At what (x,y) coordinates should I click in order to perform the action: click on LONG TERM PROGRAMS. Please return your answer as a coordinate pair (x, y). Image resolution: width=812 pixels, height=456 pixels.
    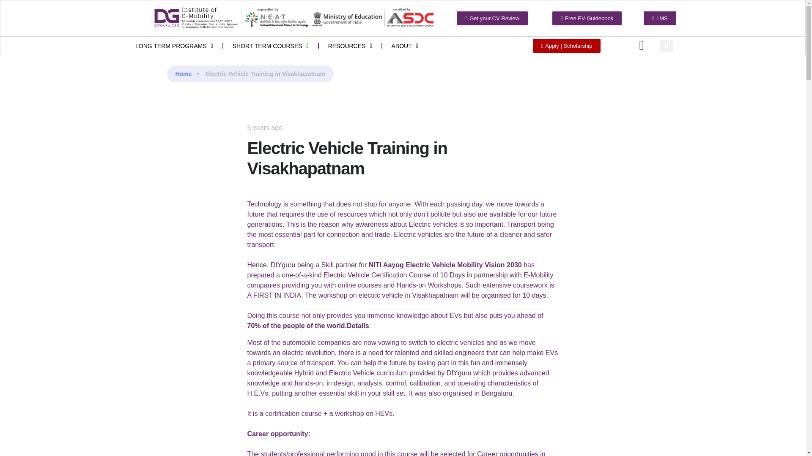
    Looking at the image, I should click on (174, 46).